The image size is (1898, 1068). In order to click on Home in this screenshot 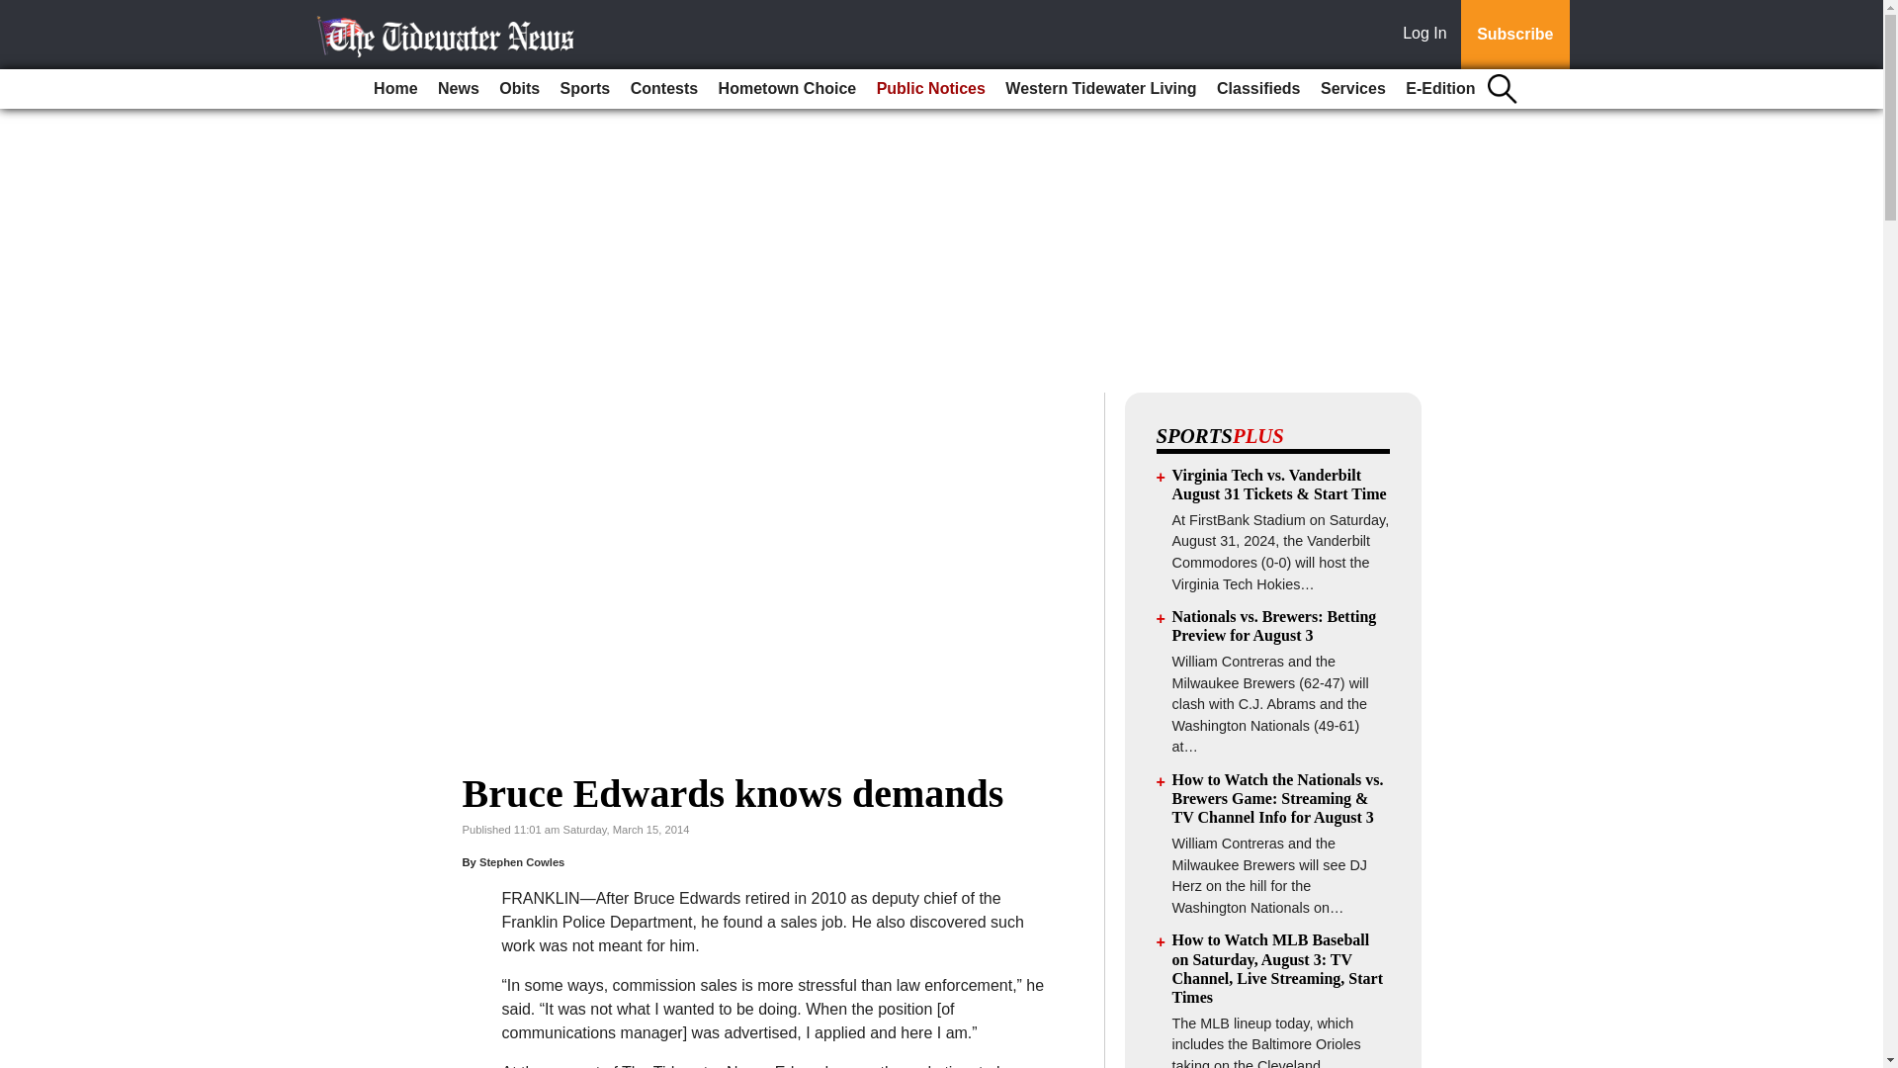, I will do `click(395, 89)`.